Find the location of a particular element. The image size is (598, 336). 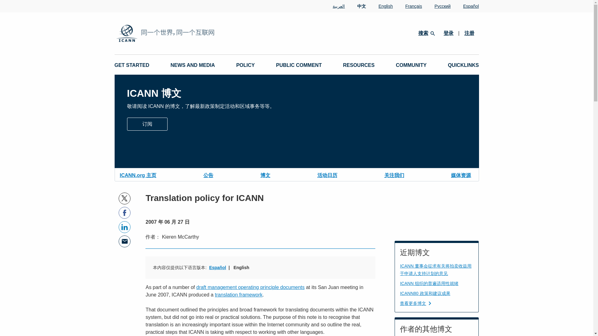

QUICKLINKS is located at coordinates (463, 65).